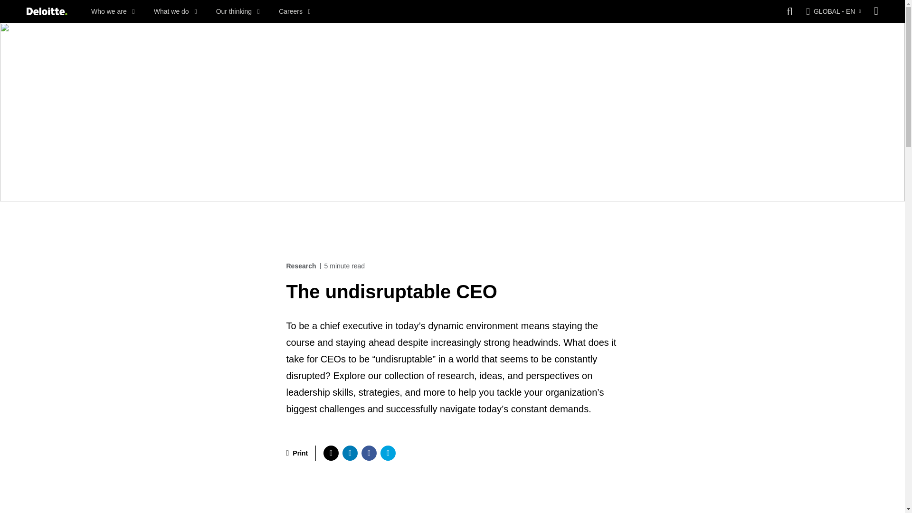 This screenshot has height=513, width=912. I want to click on What we do, so click(175, 11).